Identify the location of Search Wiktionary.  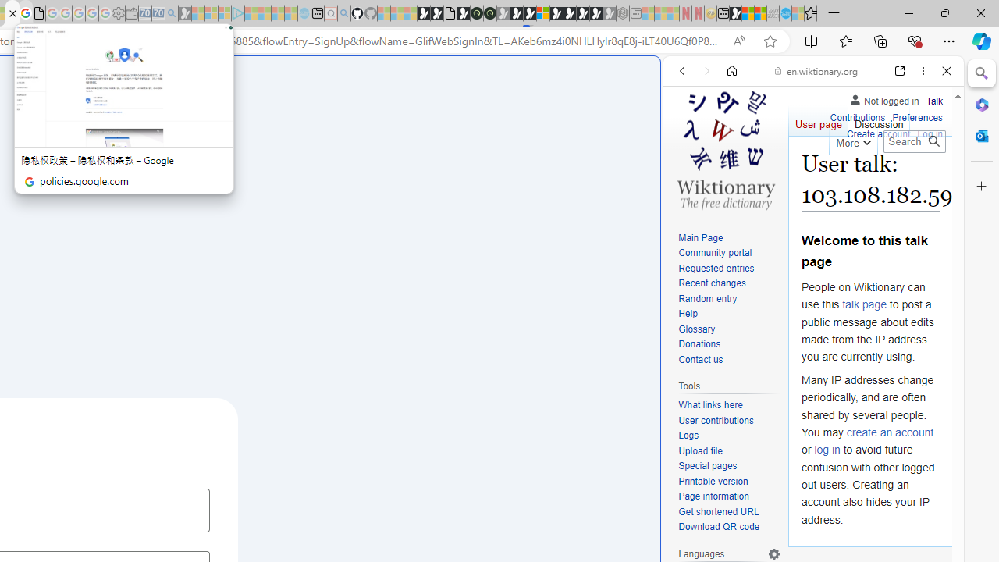
(915, 141).